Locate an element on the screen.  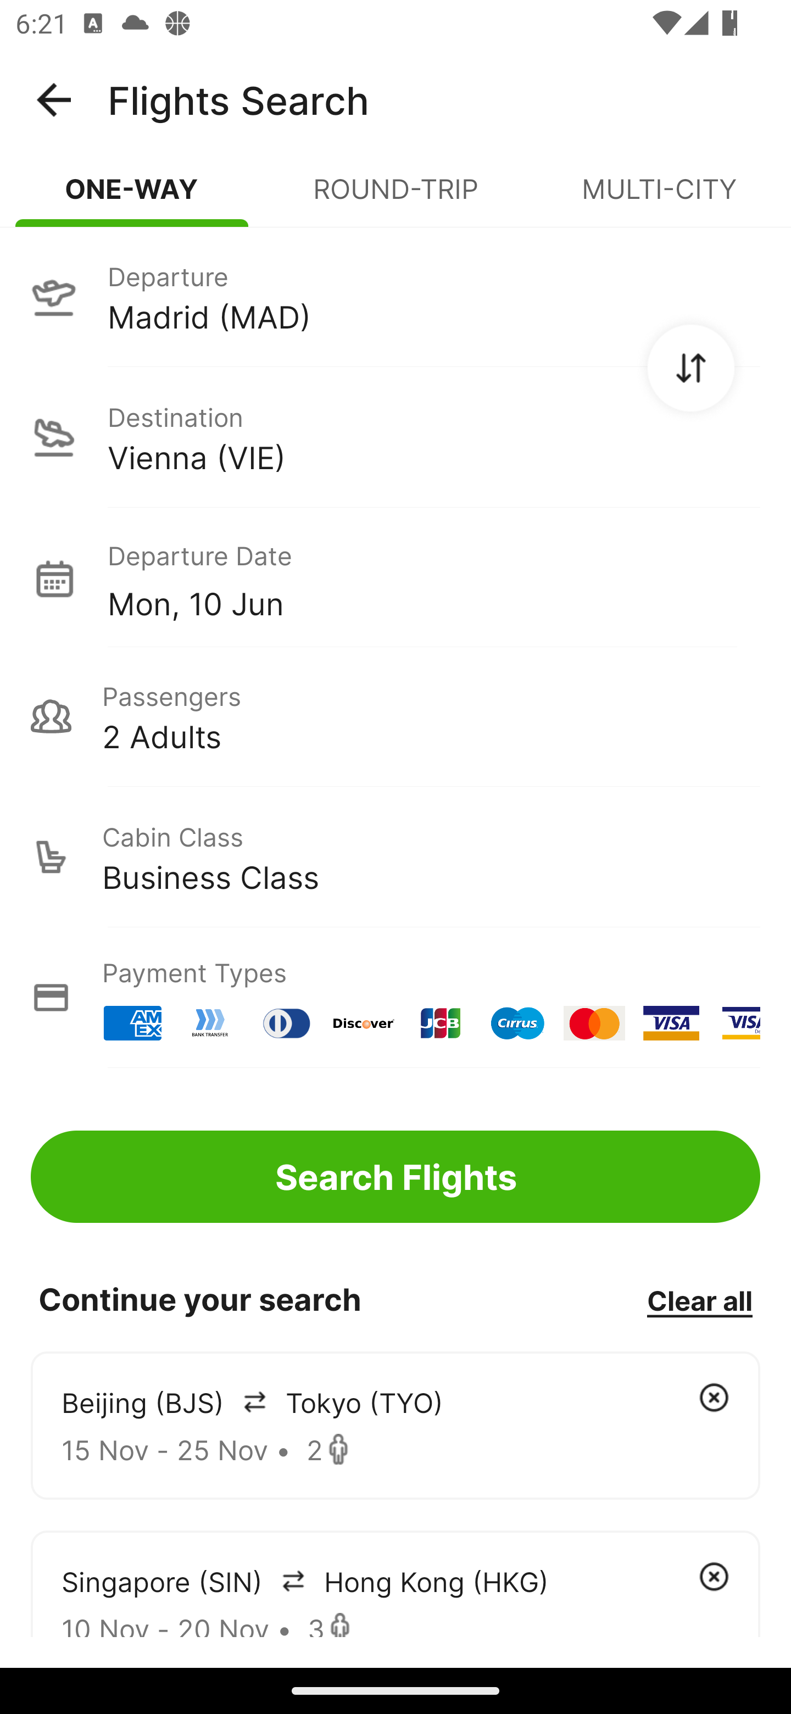
Passengers 2 Adults is located at coordinates (396, 716).